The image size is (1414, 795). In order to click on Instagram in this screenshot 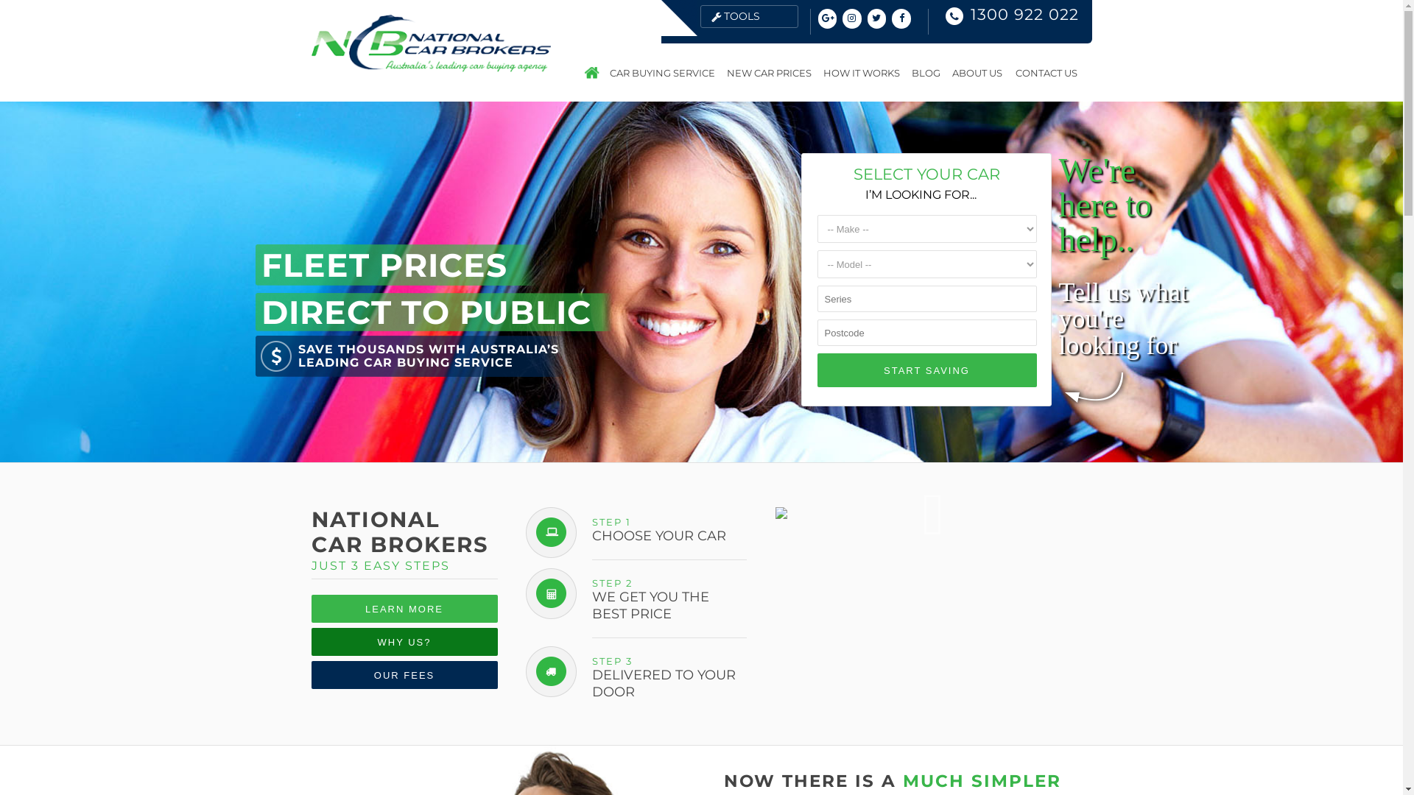, I will do `click(852, 18)`.